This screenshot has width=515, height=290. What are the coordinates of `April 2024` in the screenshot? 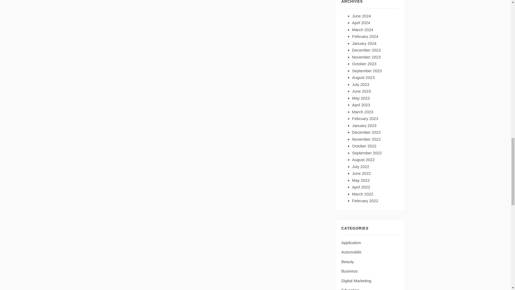 It's located at (361, 23).